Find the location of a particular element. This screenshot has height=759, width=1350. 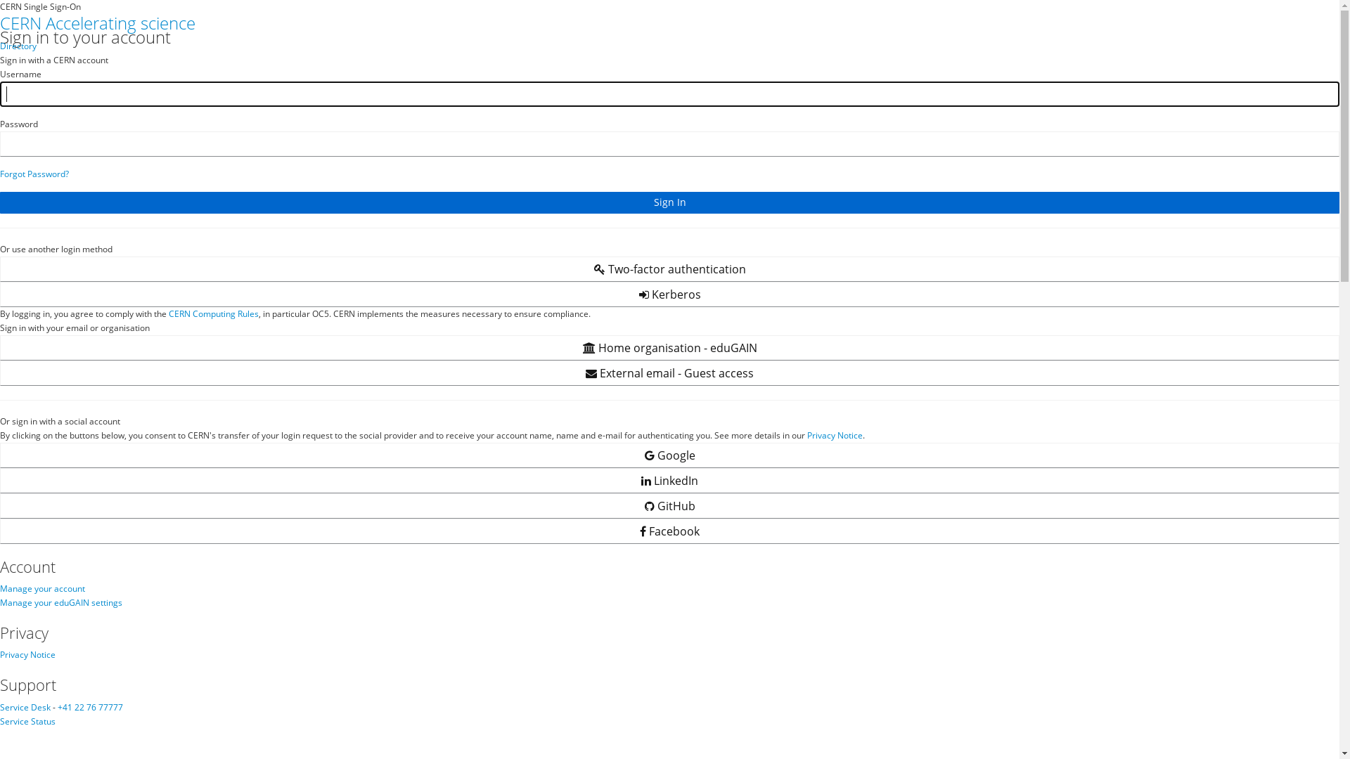

+41 22 76 77777 is located at coordinates (90, 707).